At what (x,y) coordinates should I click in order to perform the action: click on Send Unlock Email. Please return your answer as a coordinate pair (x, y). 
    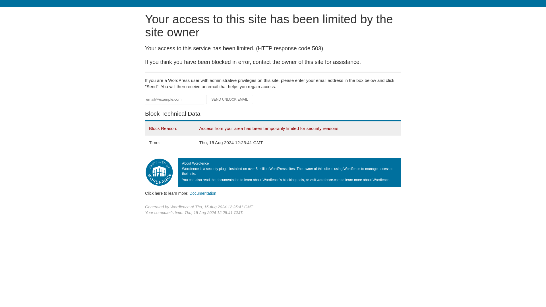
    Looking at the image, I should click on (230, 99).